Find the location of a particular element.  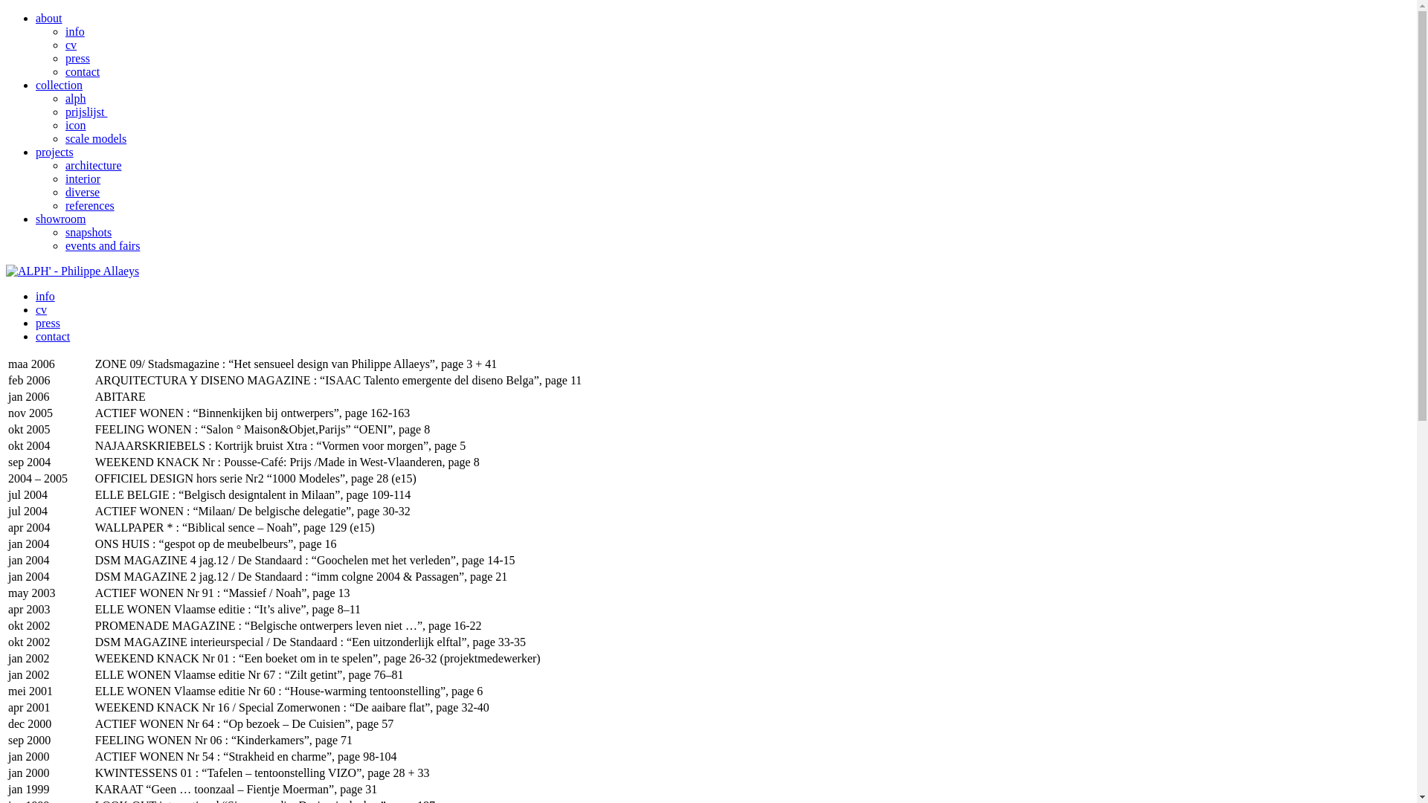

about is located at coordinates (49, 18).